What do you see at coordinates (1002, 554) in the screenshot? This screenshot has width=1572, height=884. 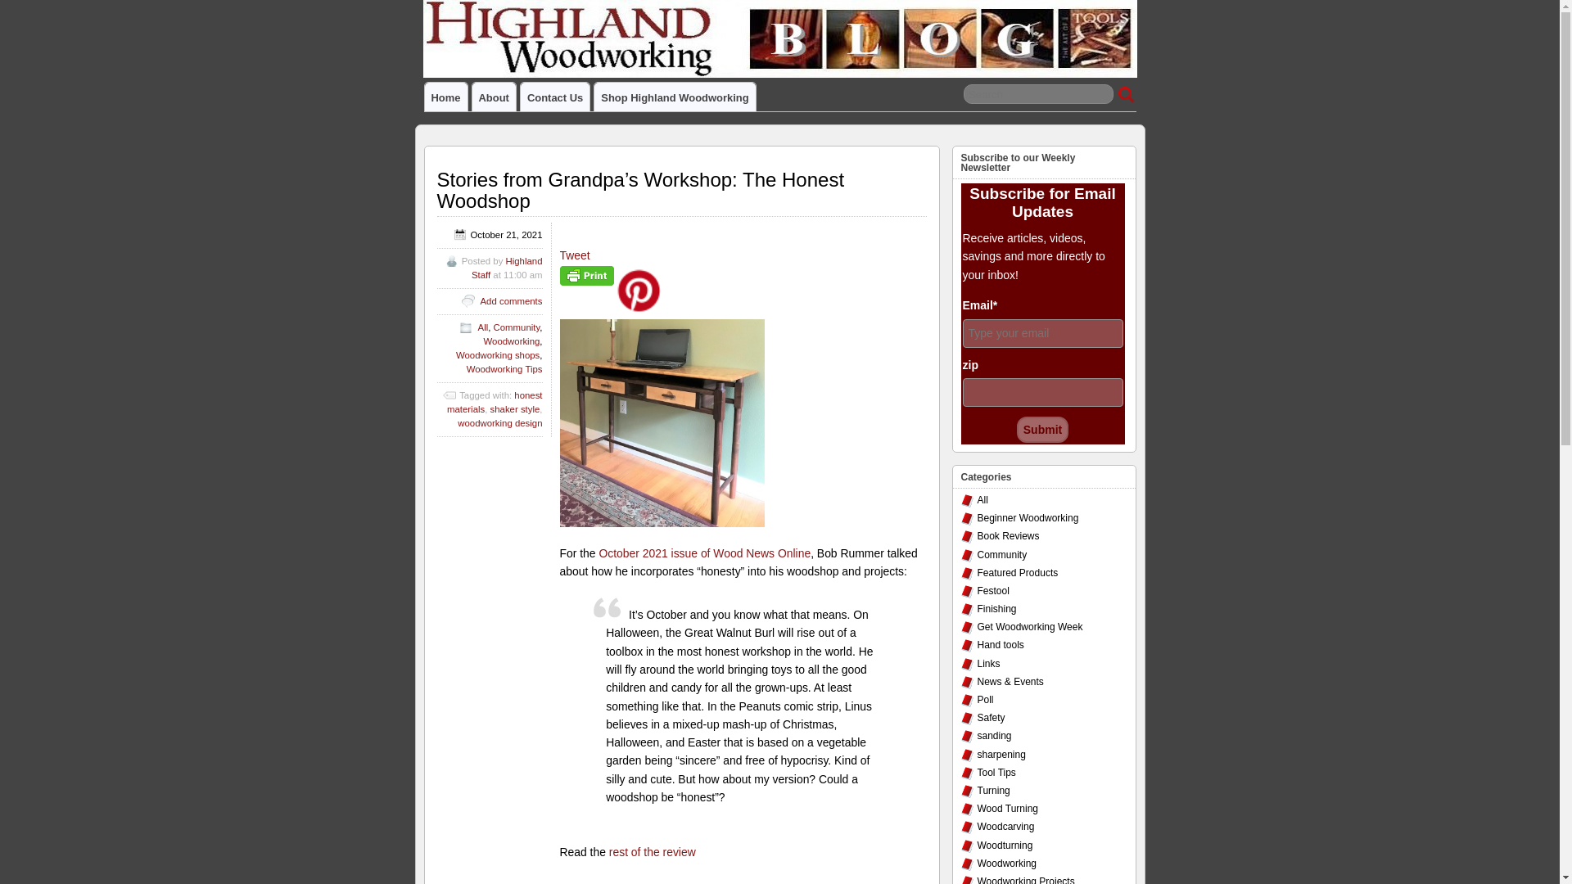 I see `Community` at bounding box center [1002, 554].